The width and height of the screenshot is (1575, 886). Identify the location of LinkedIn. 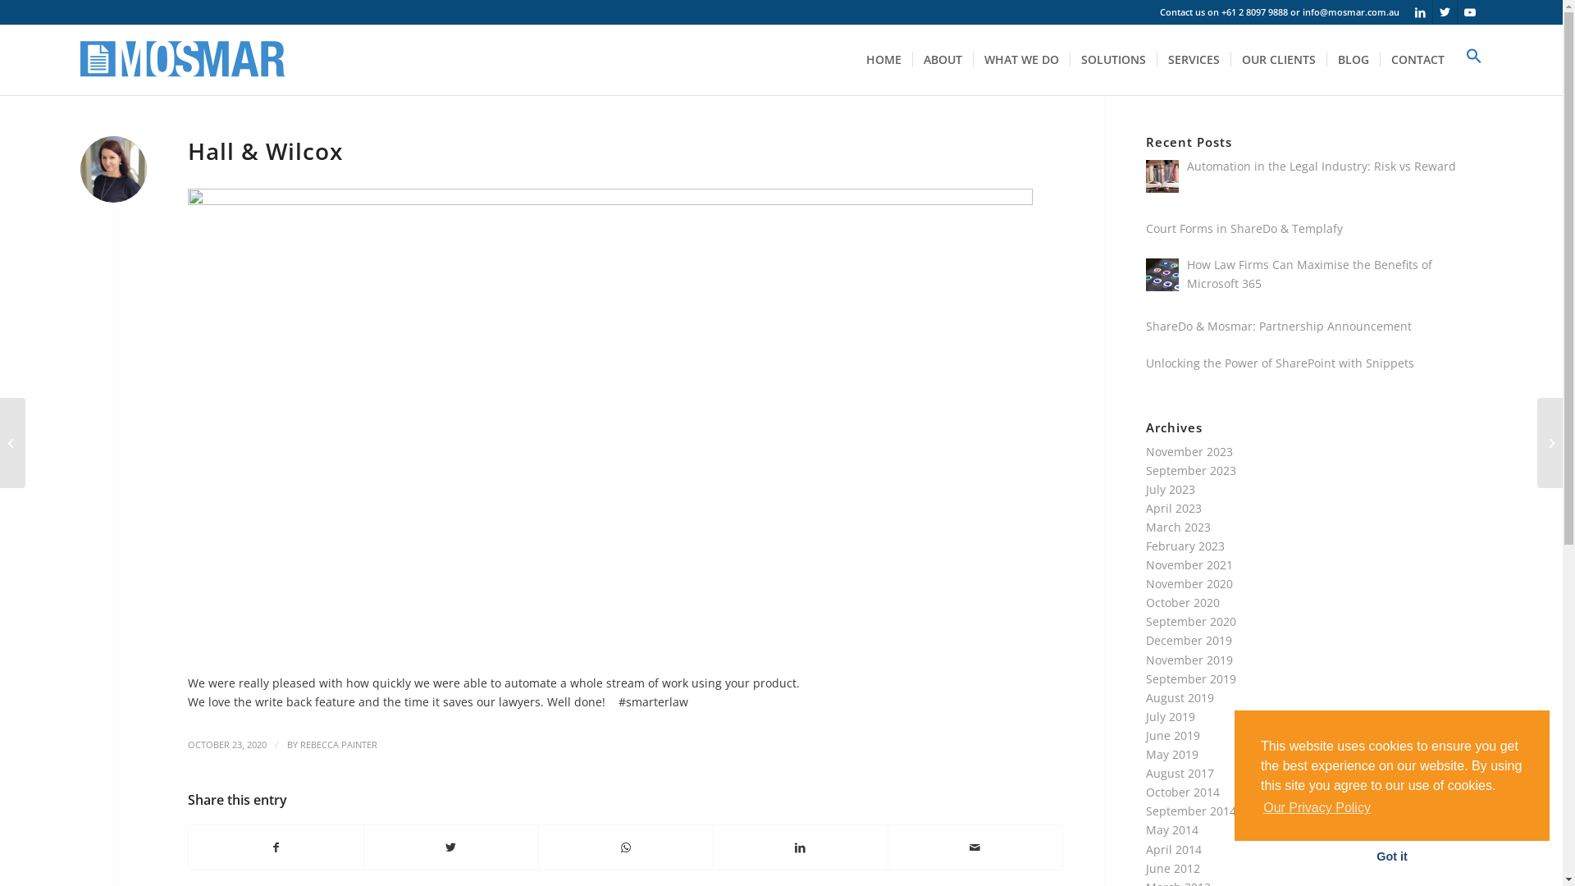
(1421, 12).